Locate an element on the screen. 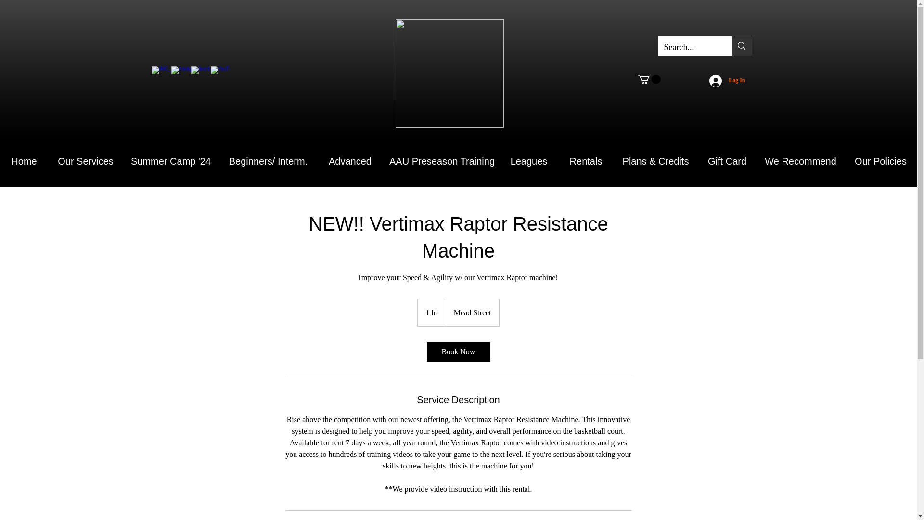 The height and width of the screenshot is (520, 924). Summer Camp '24 is located at coordinates (170, 161).